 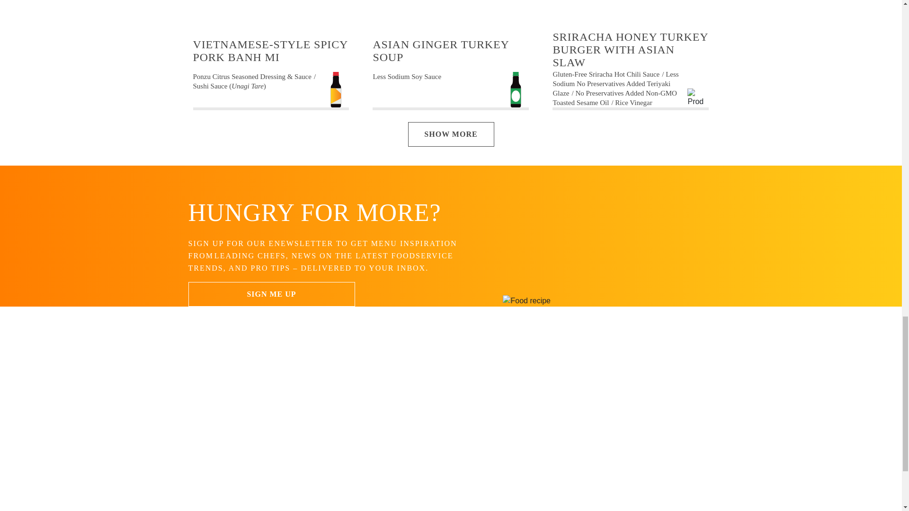 I want to click on Rice Vinegar, so click(x=633, y=102).